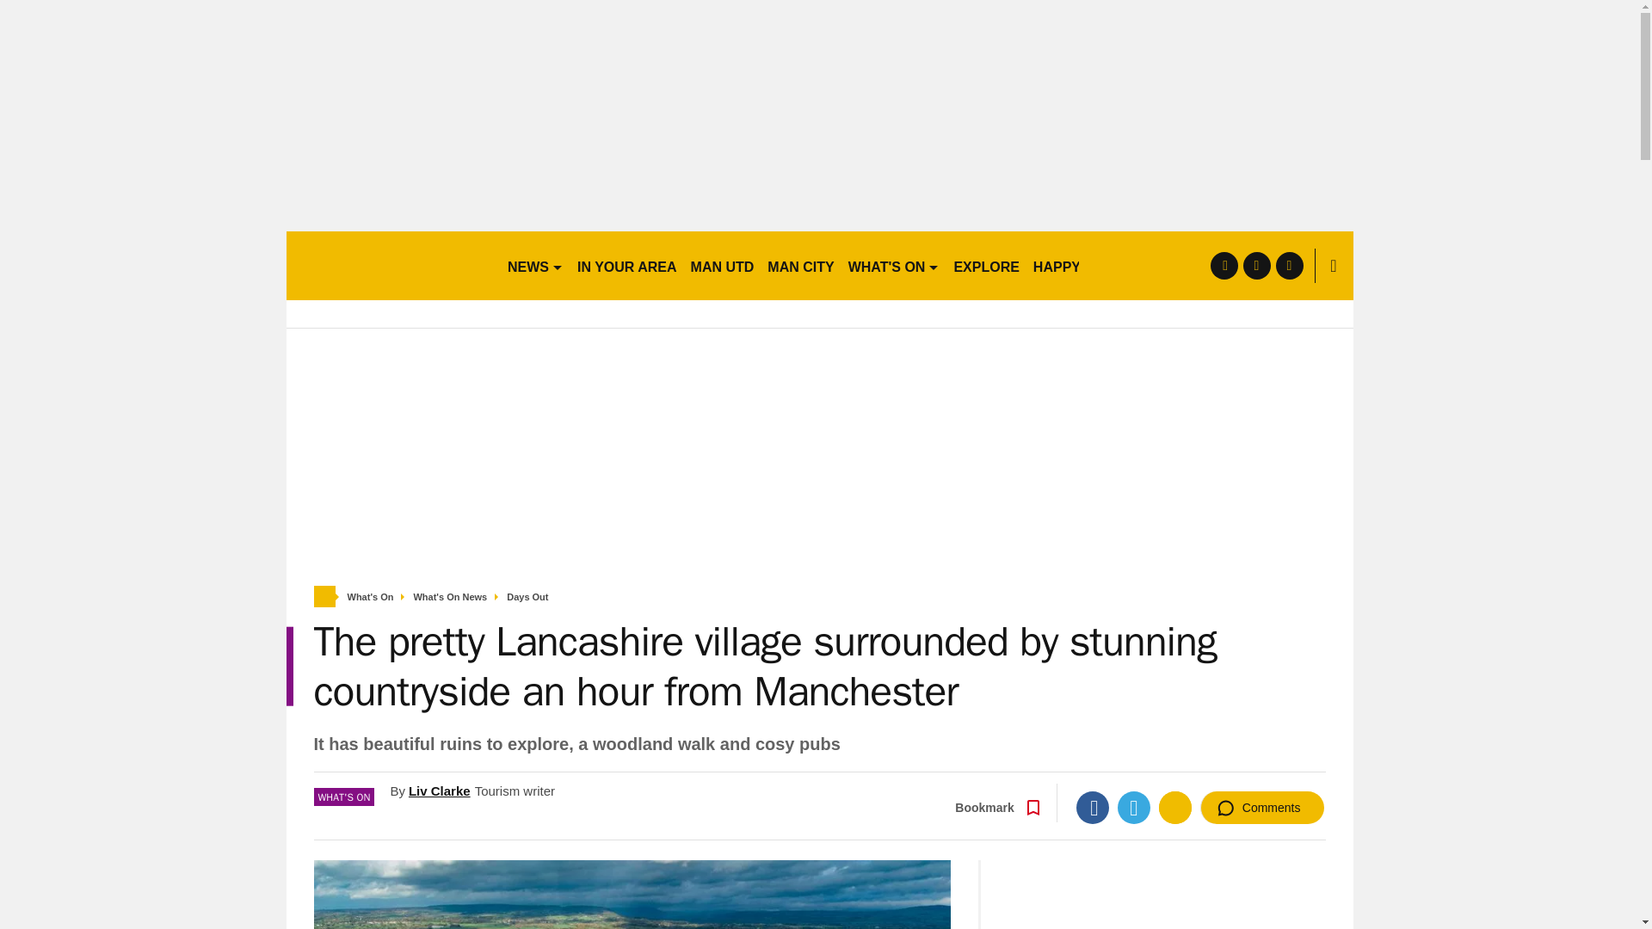 The image size is (1652, 929). Describe the element at coordinates (1289, 265) in the screenshot. I see `instagram` at that location.